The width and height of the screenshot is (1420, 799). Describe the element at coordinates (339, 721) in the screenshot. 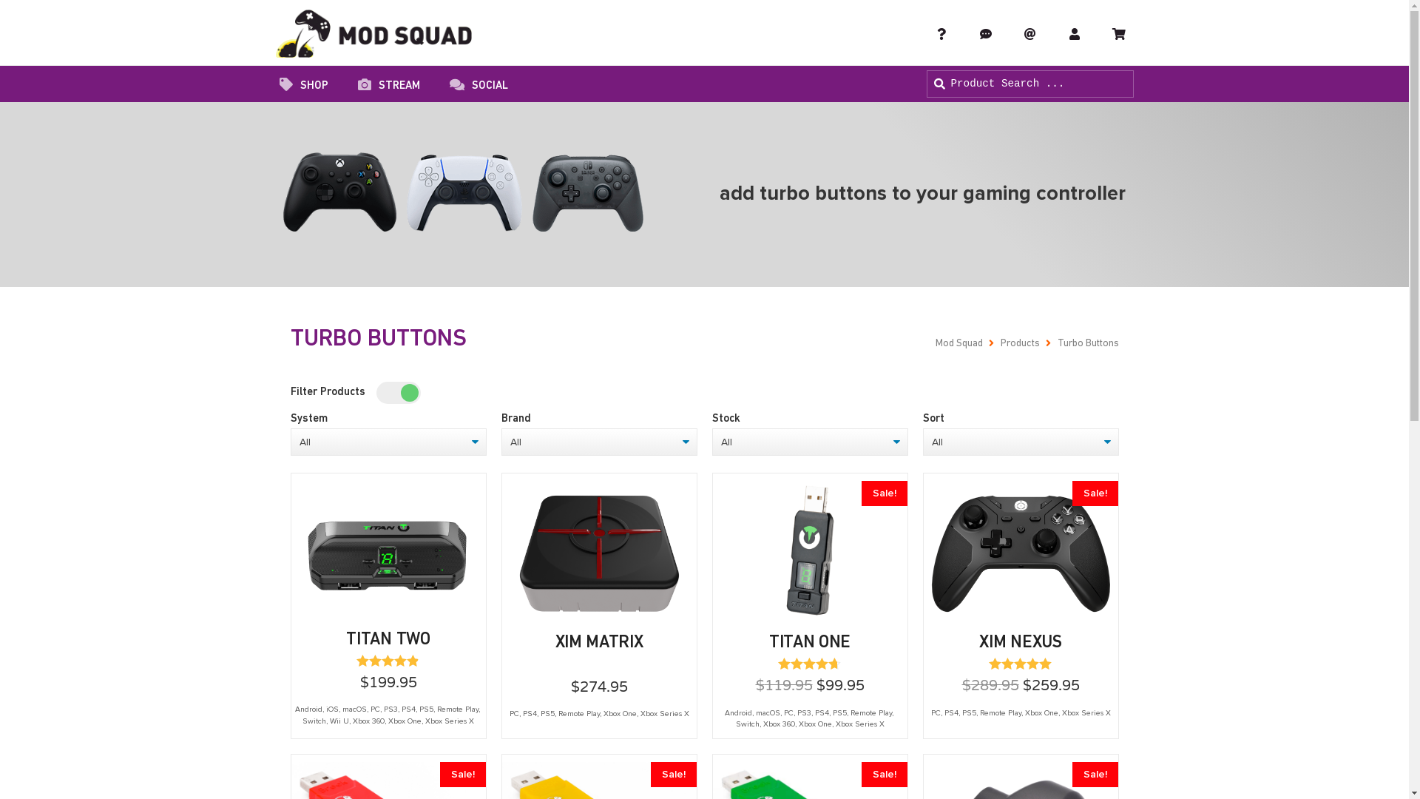

I see `Wii U` at that location.